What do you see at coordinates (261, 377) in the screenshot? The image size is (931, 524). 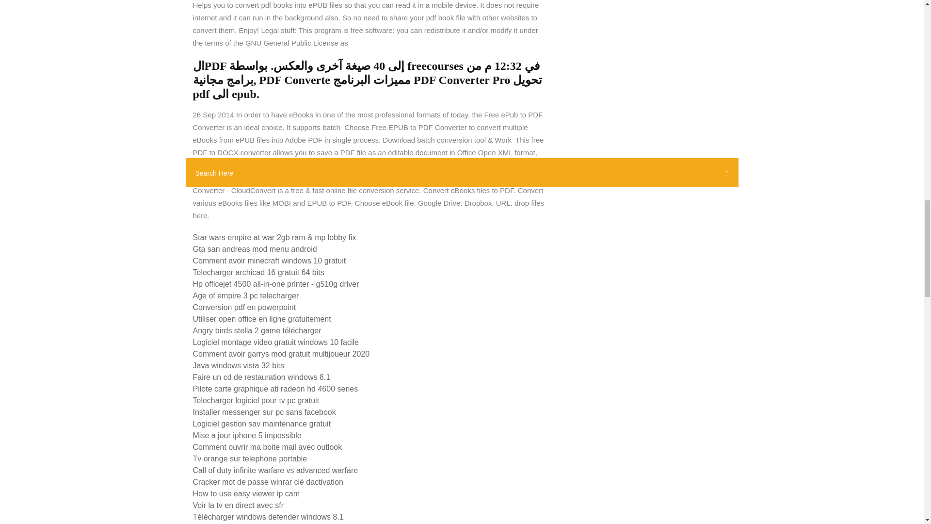 I see `Faire un cd de restauration windows 8.1` at bounding box center [261, 377].